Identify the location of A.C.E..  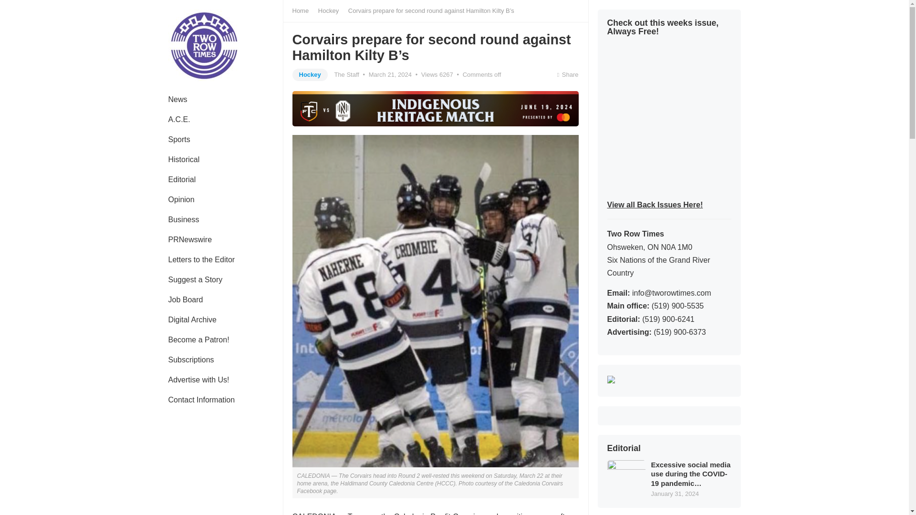
(179, 120).